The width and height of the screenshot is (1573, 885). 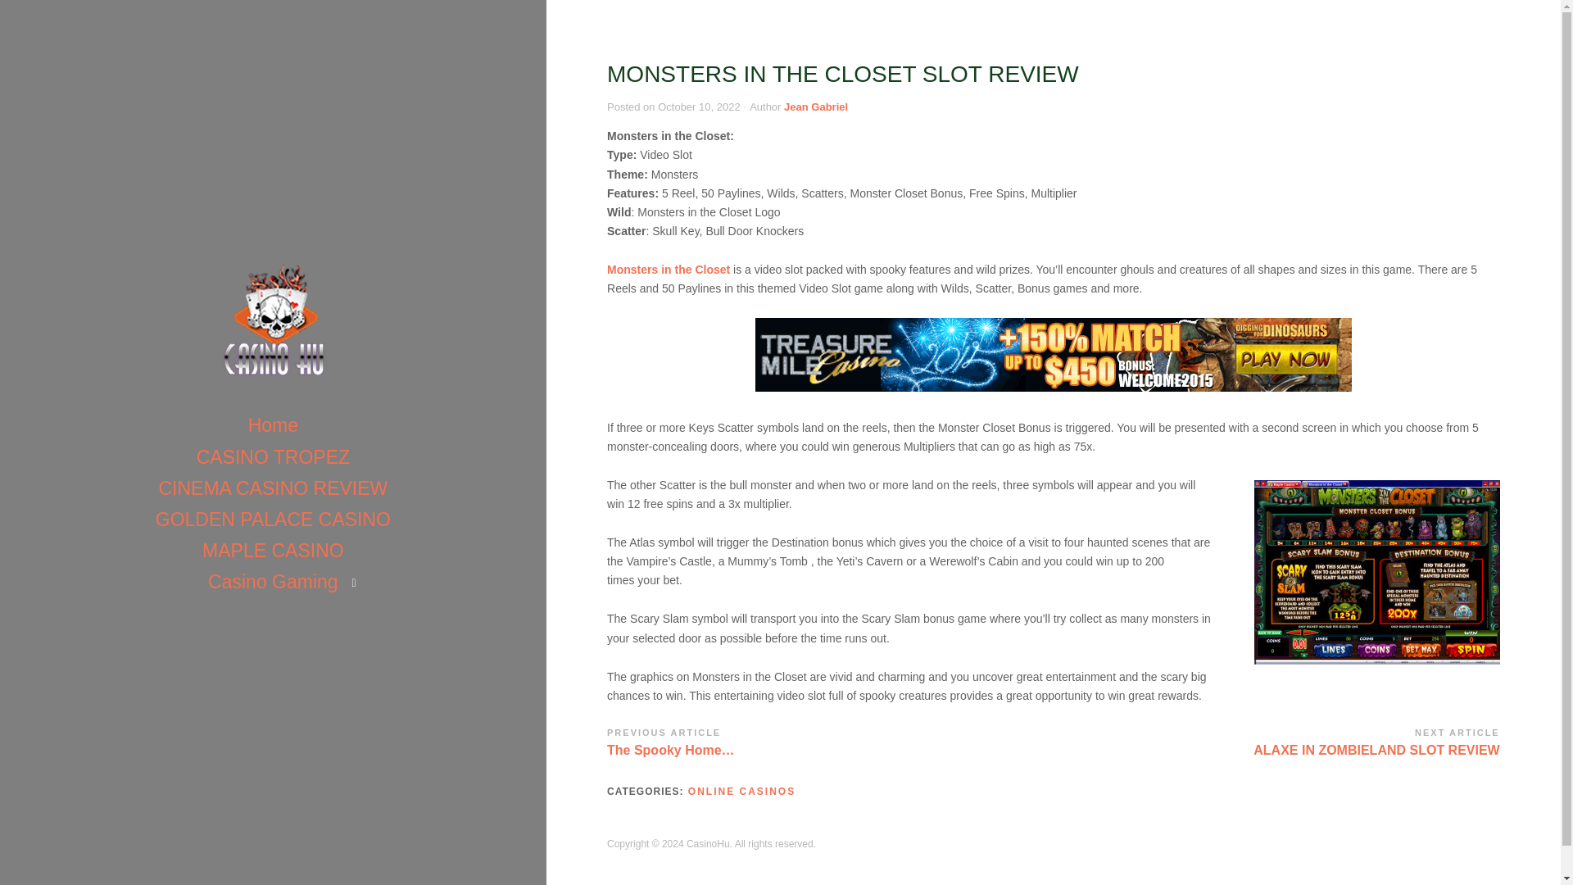 I want to click on MAPLE CASINO, so click(x=272, y=551).